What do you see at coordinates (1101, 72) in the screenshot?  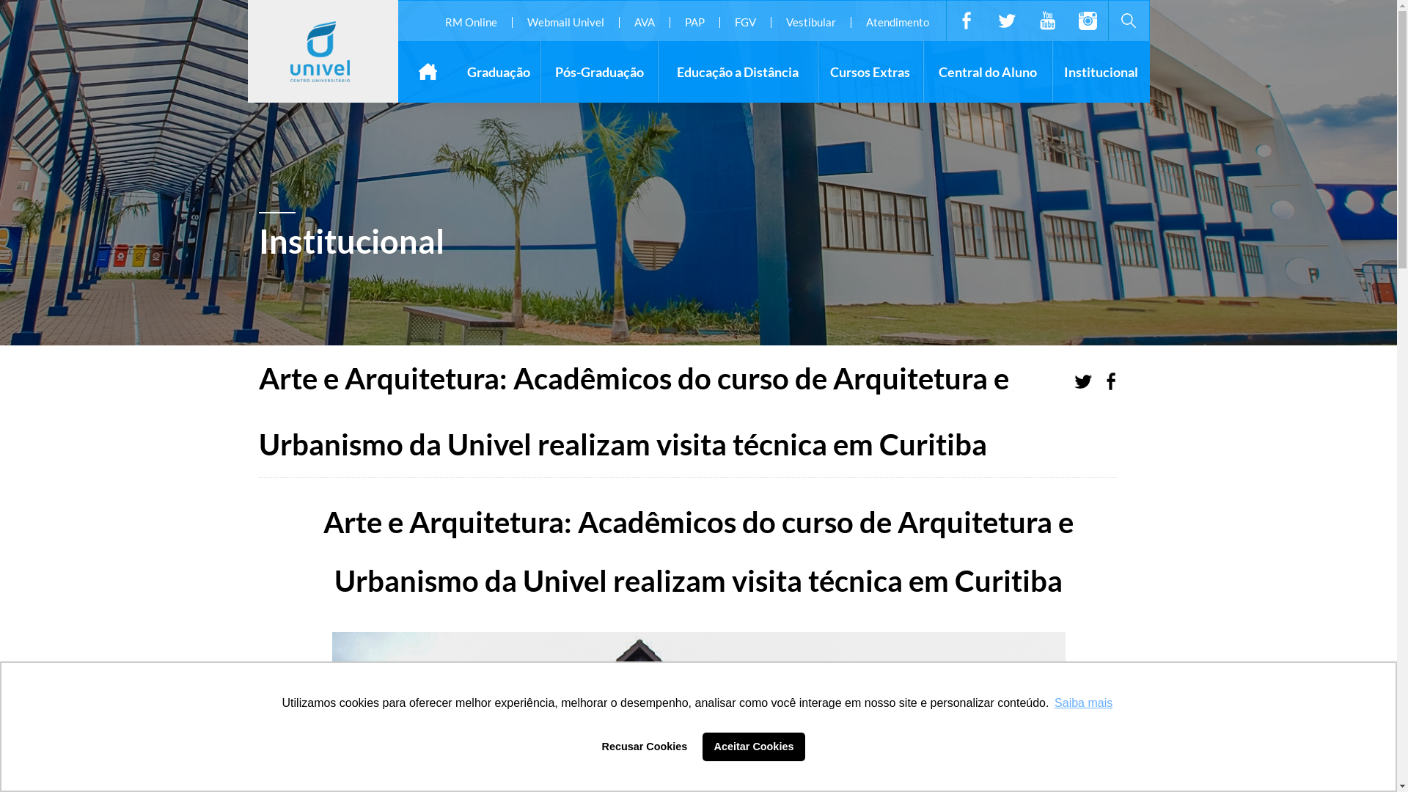 I see `Institucional` at bounding box center [1101, 72].